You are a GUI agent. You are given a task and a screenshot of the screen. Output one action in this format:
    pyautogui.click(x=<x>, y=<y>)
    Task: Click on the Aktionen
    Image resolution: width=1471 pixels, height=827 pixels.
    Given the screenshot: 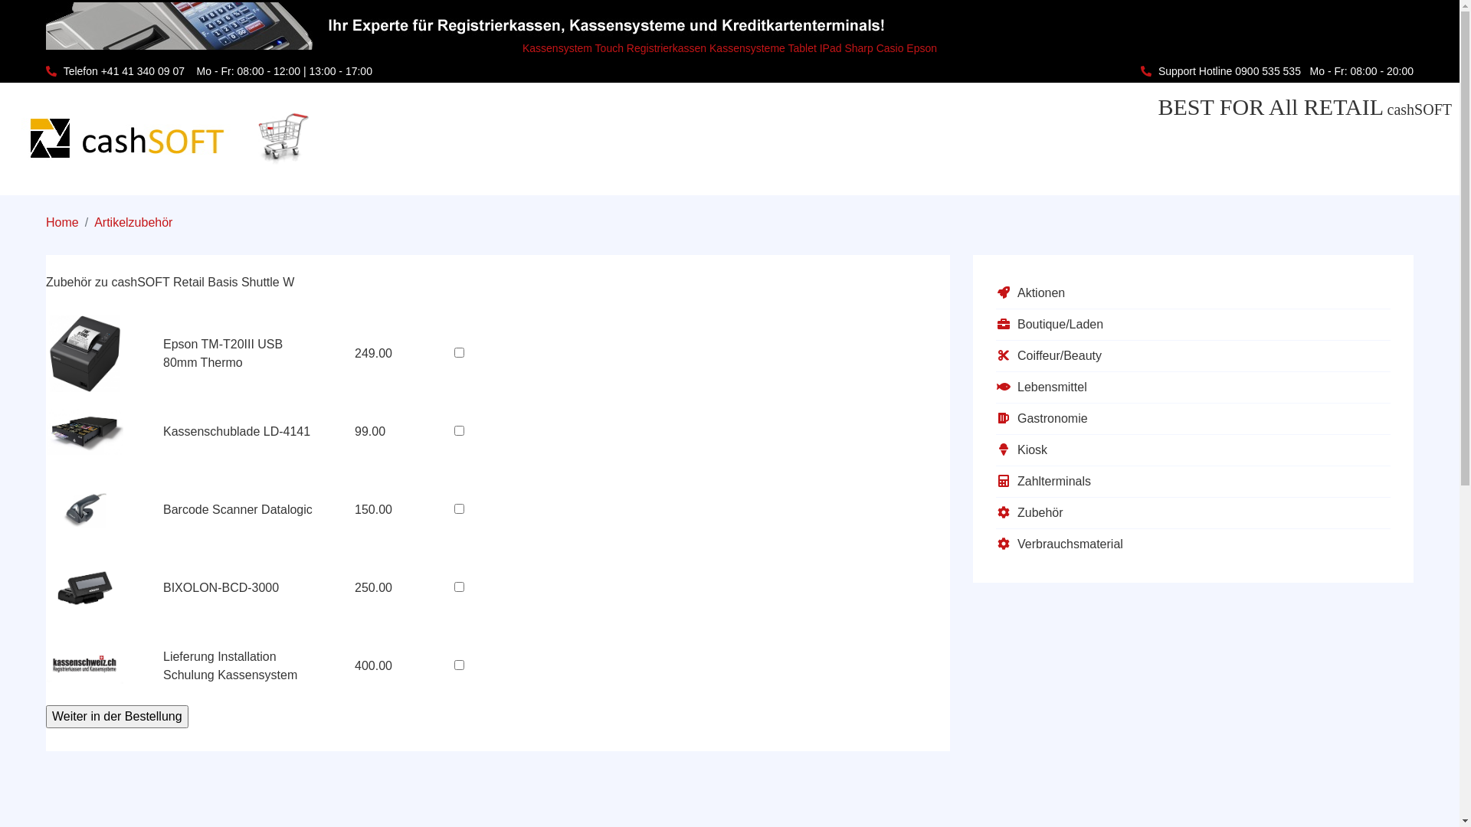 What is the action you would take?
    pyautogui.click(x=1194, y=293)
    